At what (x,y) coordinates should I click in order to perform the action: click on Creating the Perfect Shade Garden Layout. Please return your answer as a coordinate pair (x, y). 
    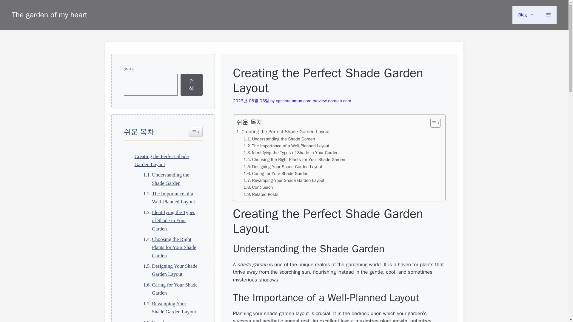
    Looking at the image, I should click on (283, 131).